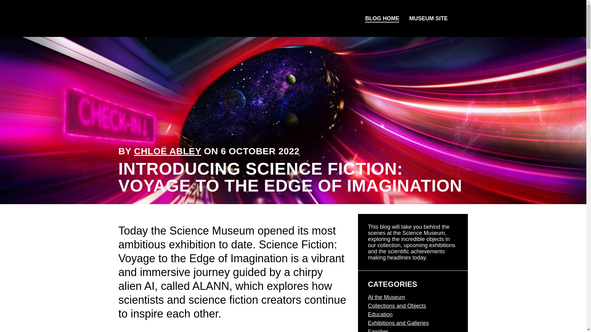 This screenshot has width=591, height=332. I want to click on MUSEUM SITE, so click(428, 18).